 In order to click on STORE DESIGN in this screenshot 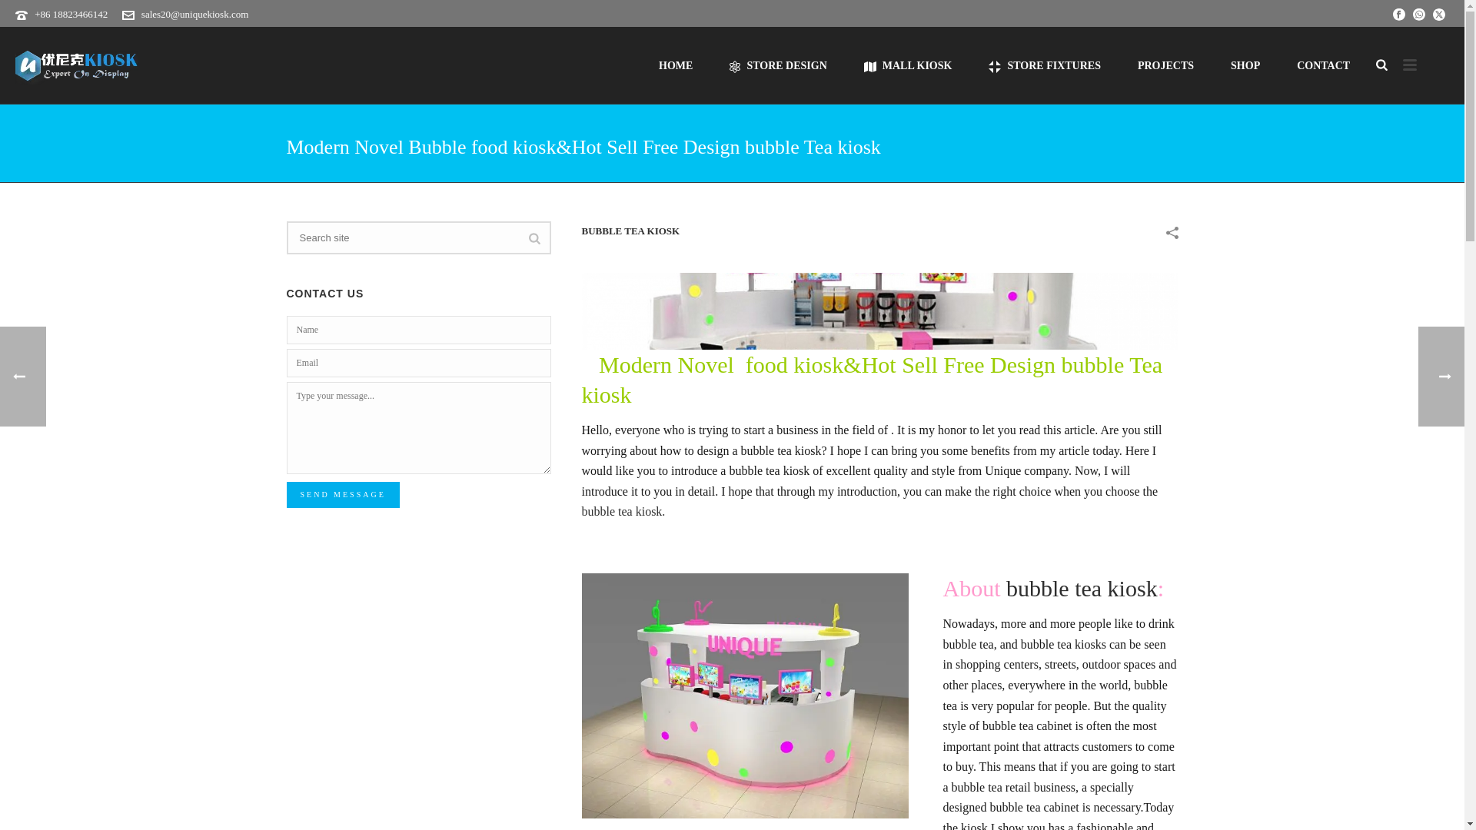, I will do `click(778, 65)`.